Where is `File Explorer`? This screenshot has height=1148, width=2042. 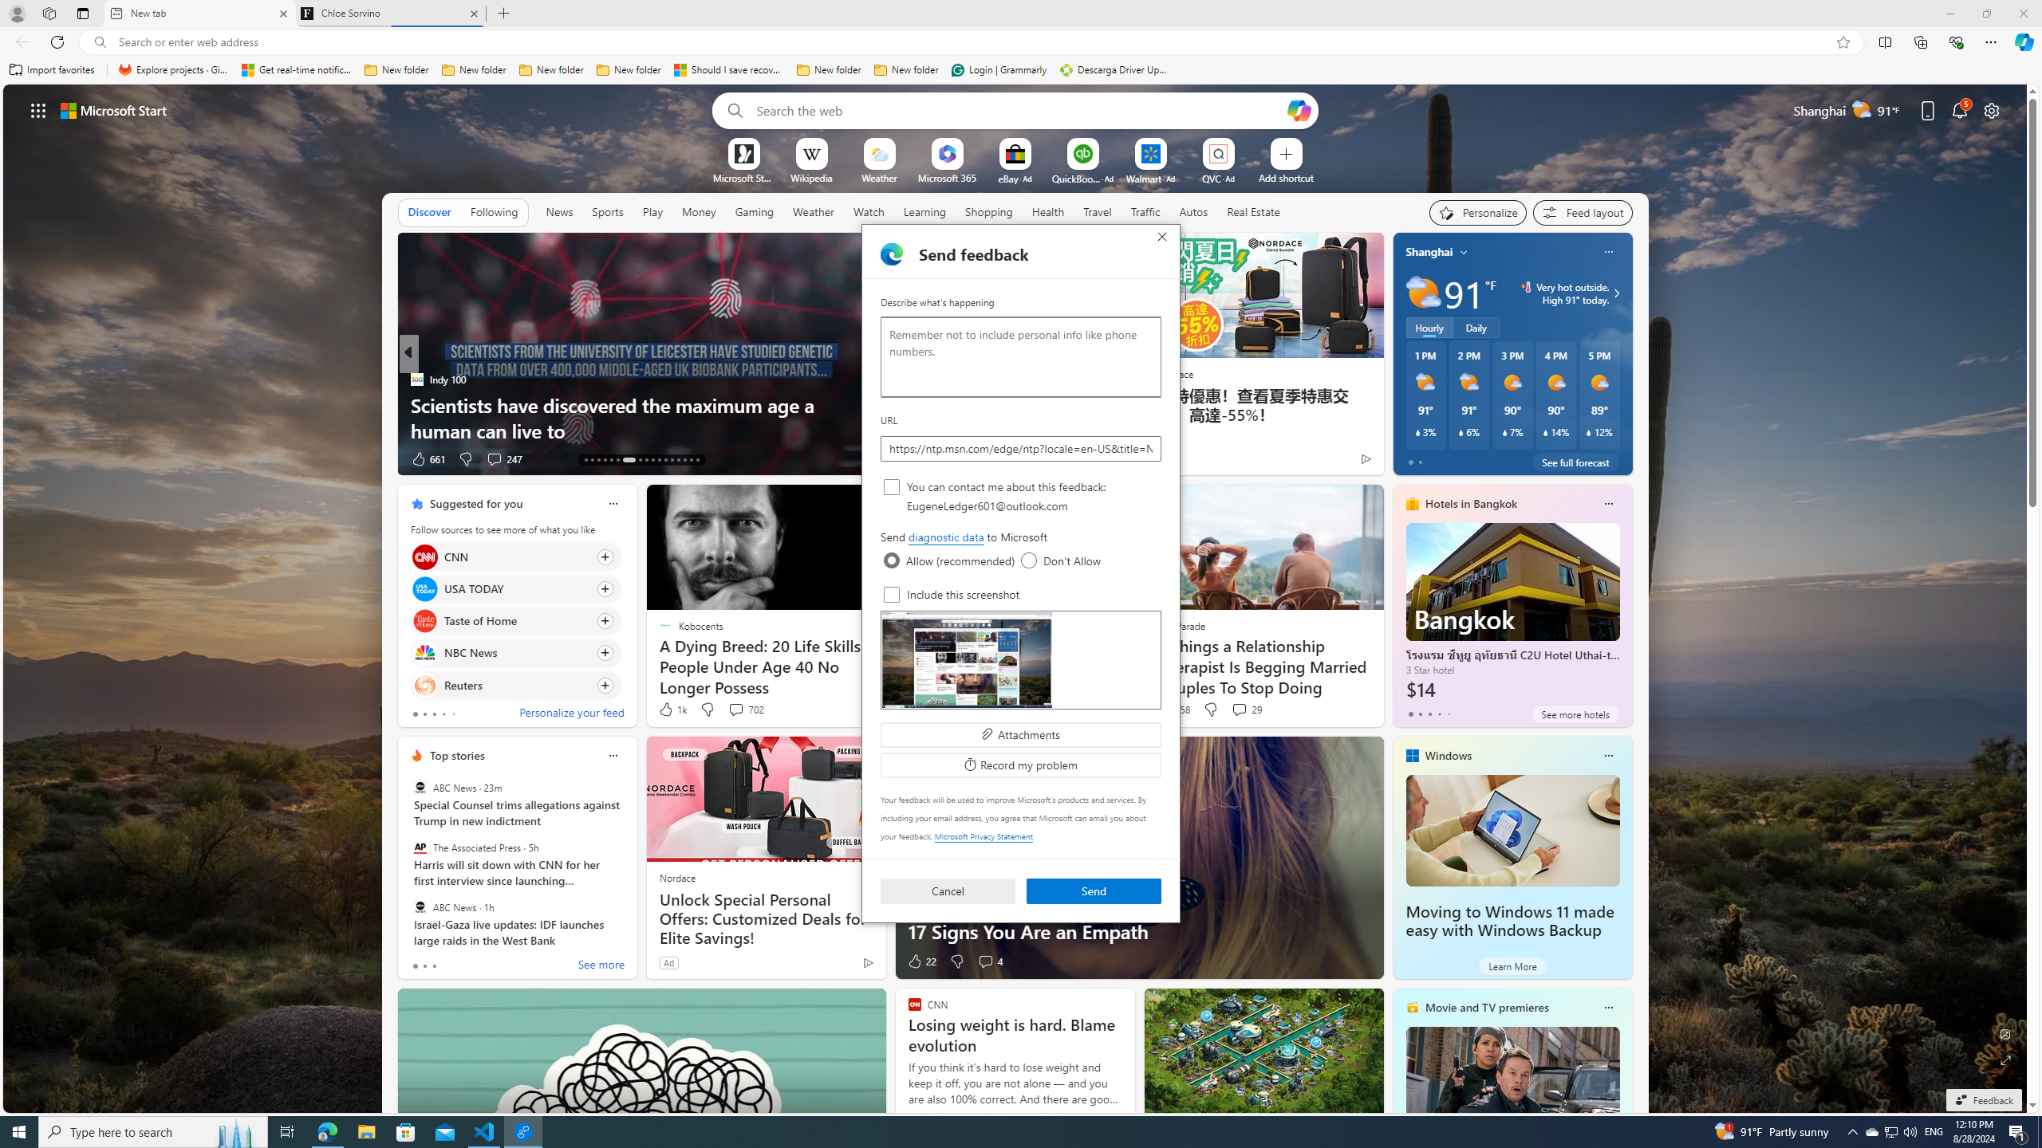
File Explorer is located at coordinates (1608, 1007).